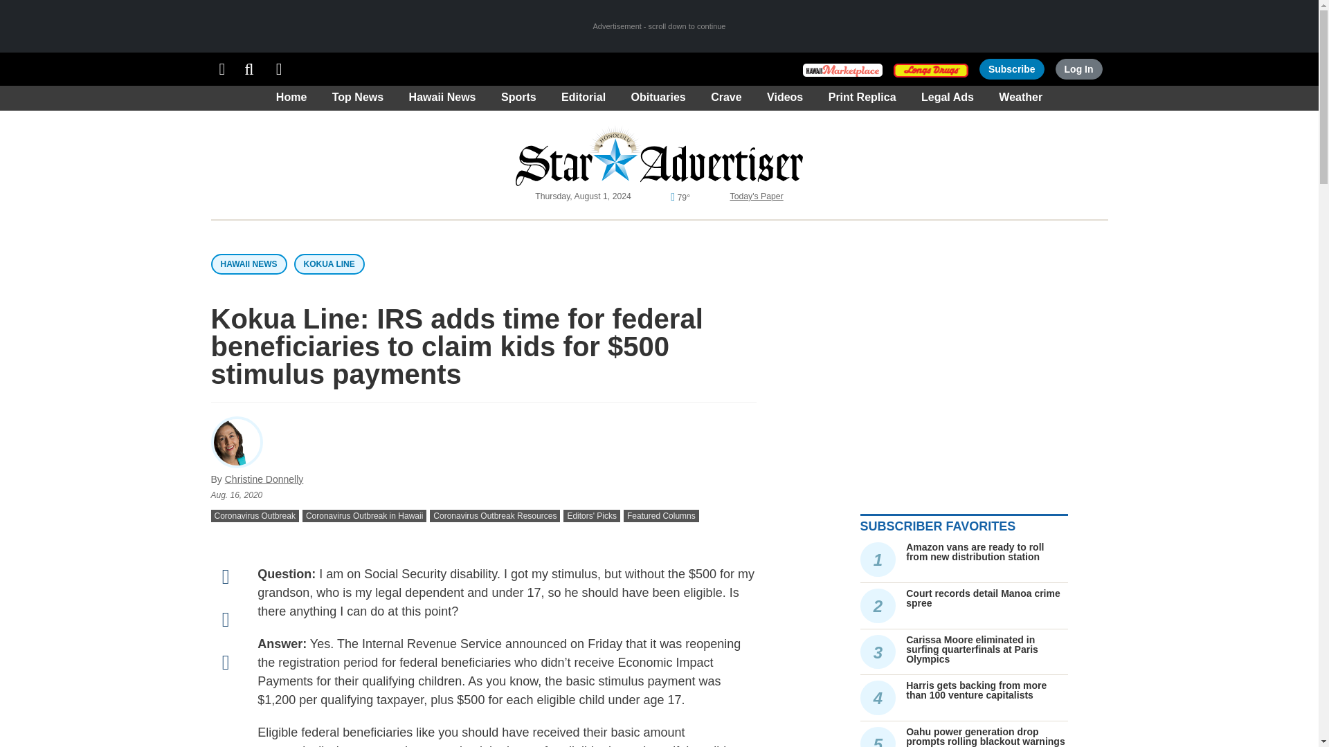 This screenshot has width=1329, height=747. Describe the element at coordinates (1078, 69) in the screenshot. I see `Log In` at that location.